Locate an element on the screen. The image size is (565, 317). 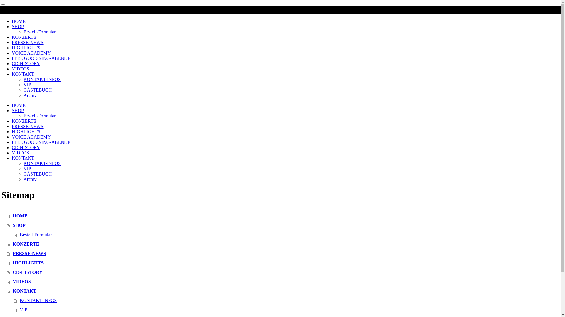
KONTAKT is located at coordinates (284, 291).